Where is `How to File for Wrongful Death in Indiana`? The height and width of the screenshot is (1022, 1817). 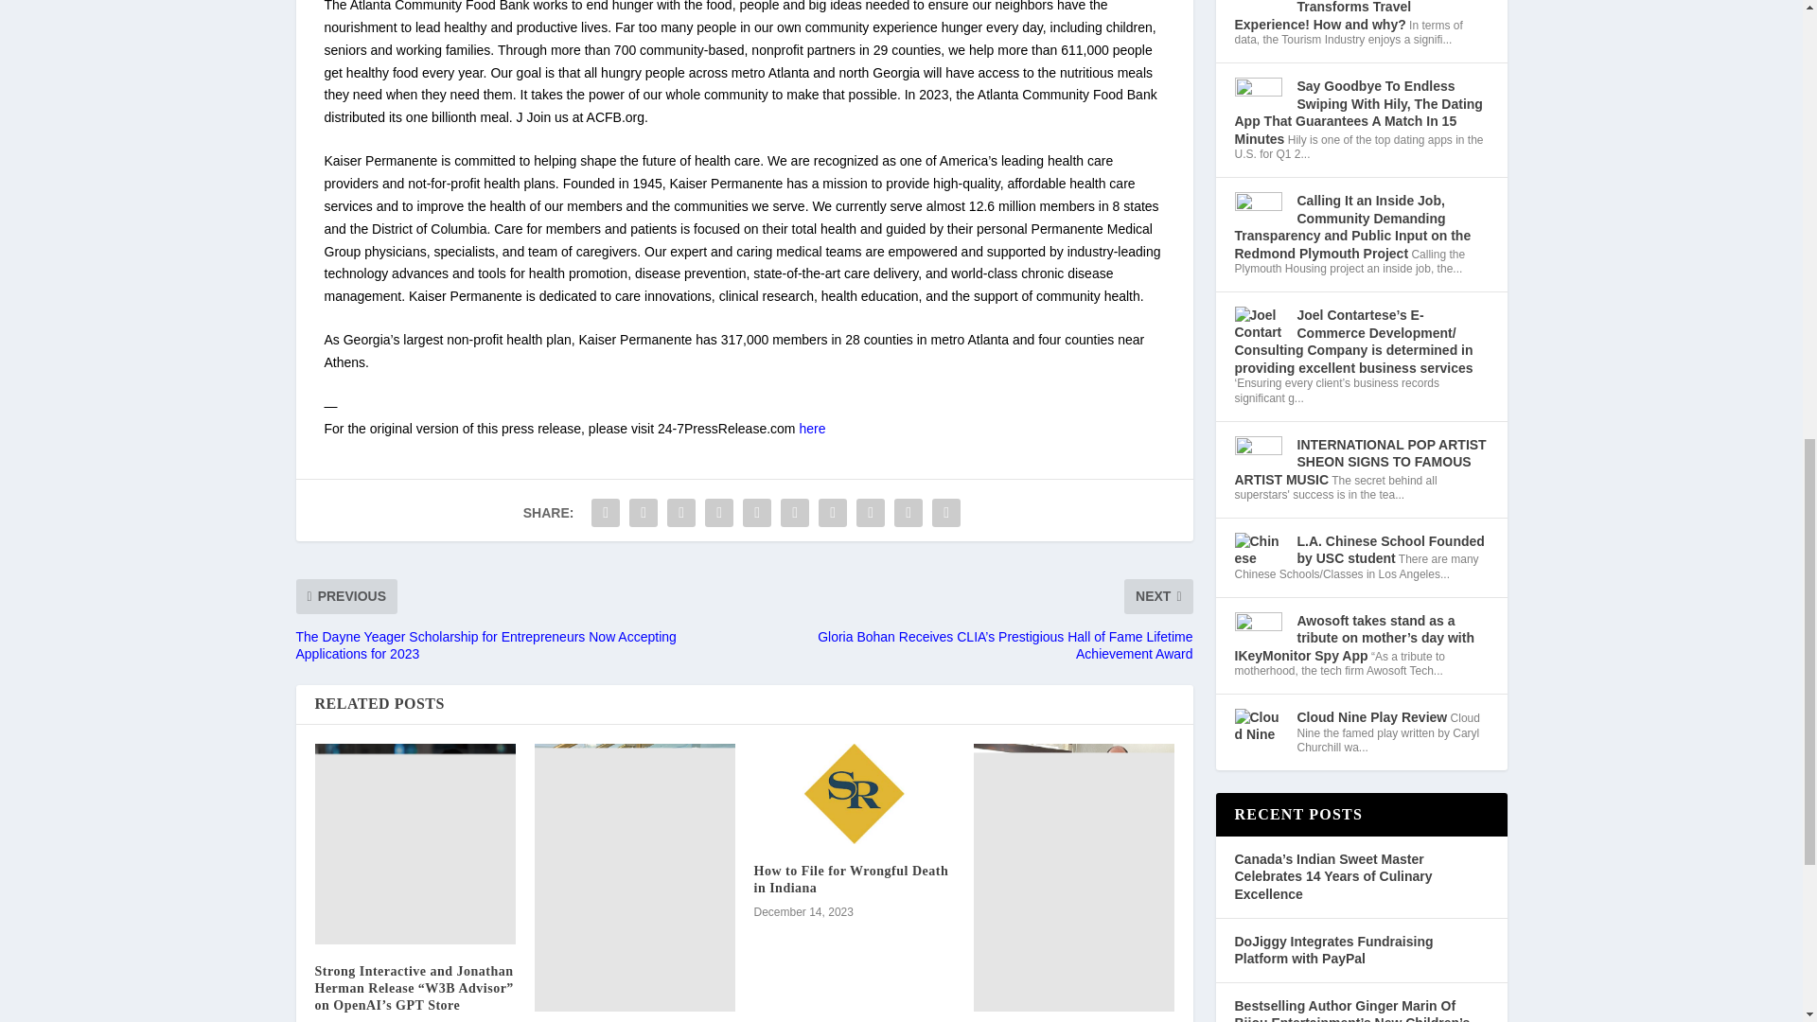 How to File for Wrongful Death in Indiana is located at coordinates (854, 794).